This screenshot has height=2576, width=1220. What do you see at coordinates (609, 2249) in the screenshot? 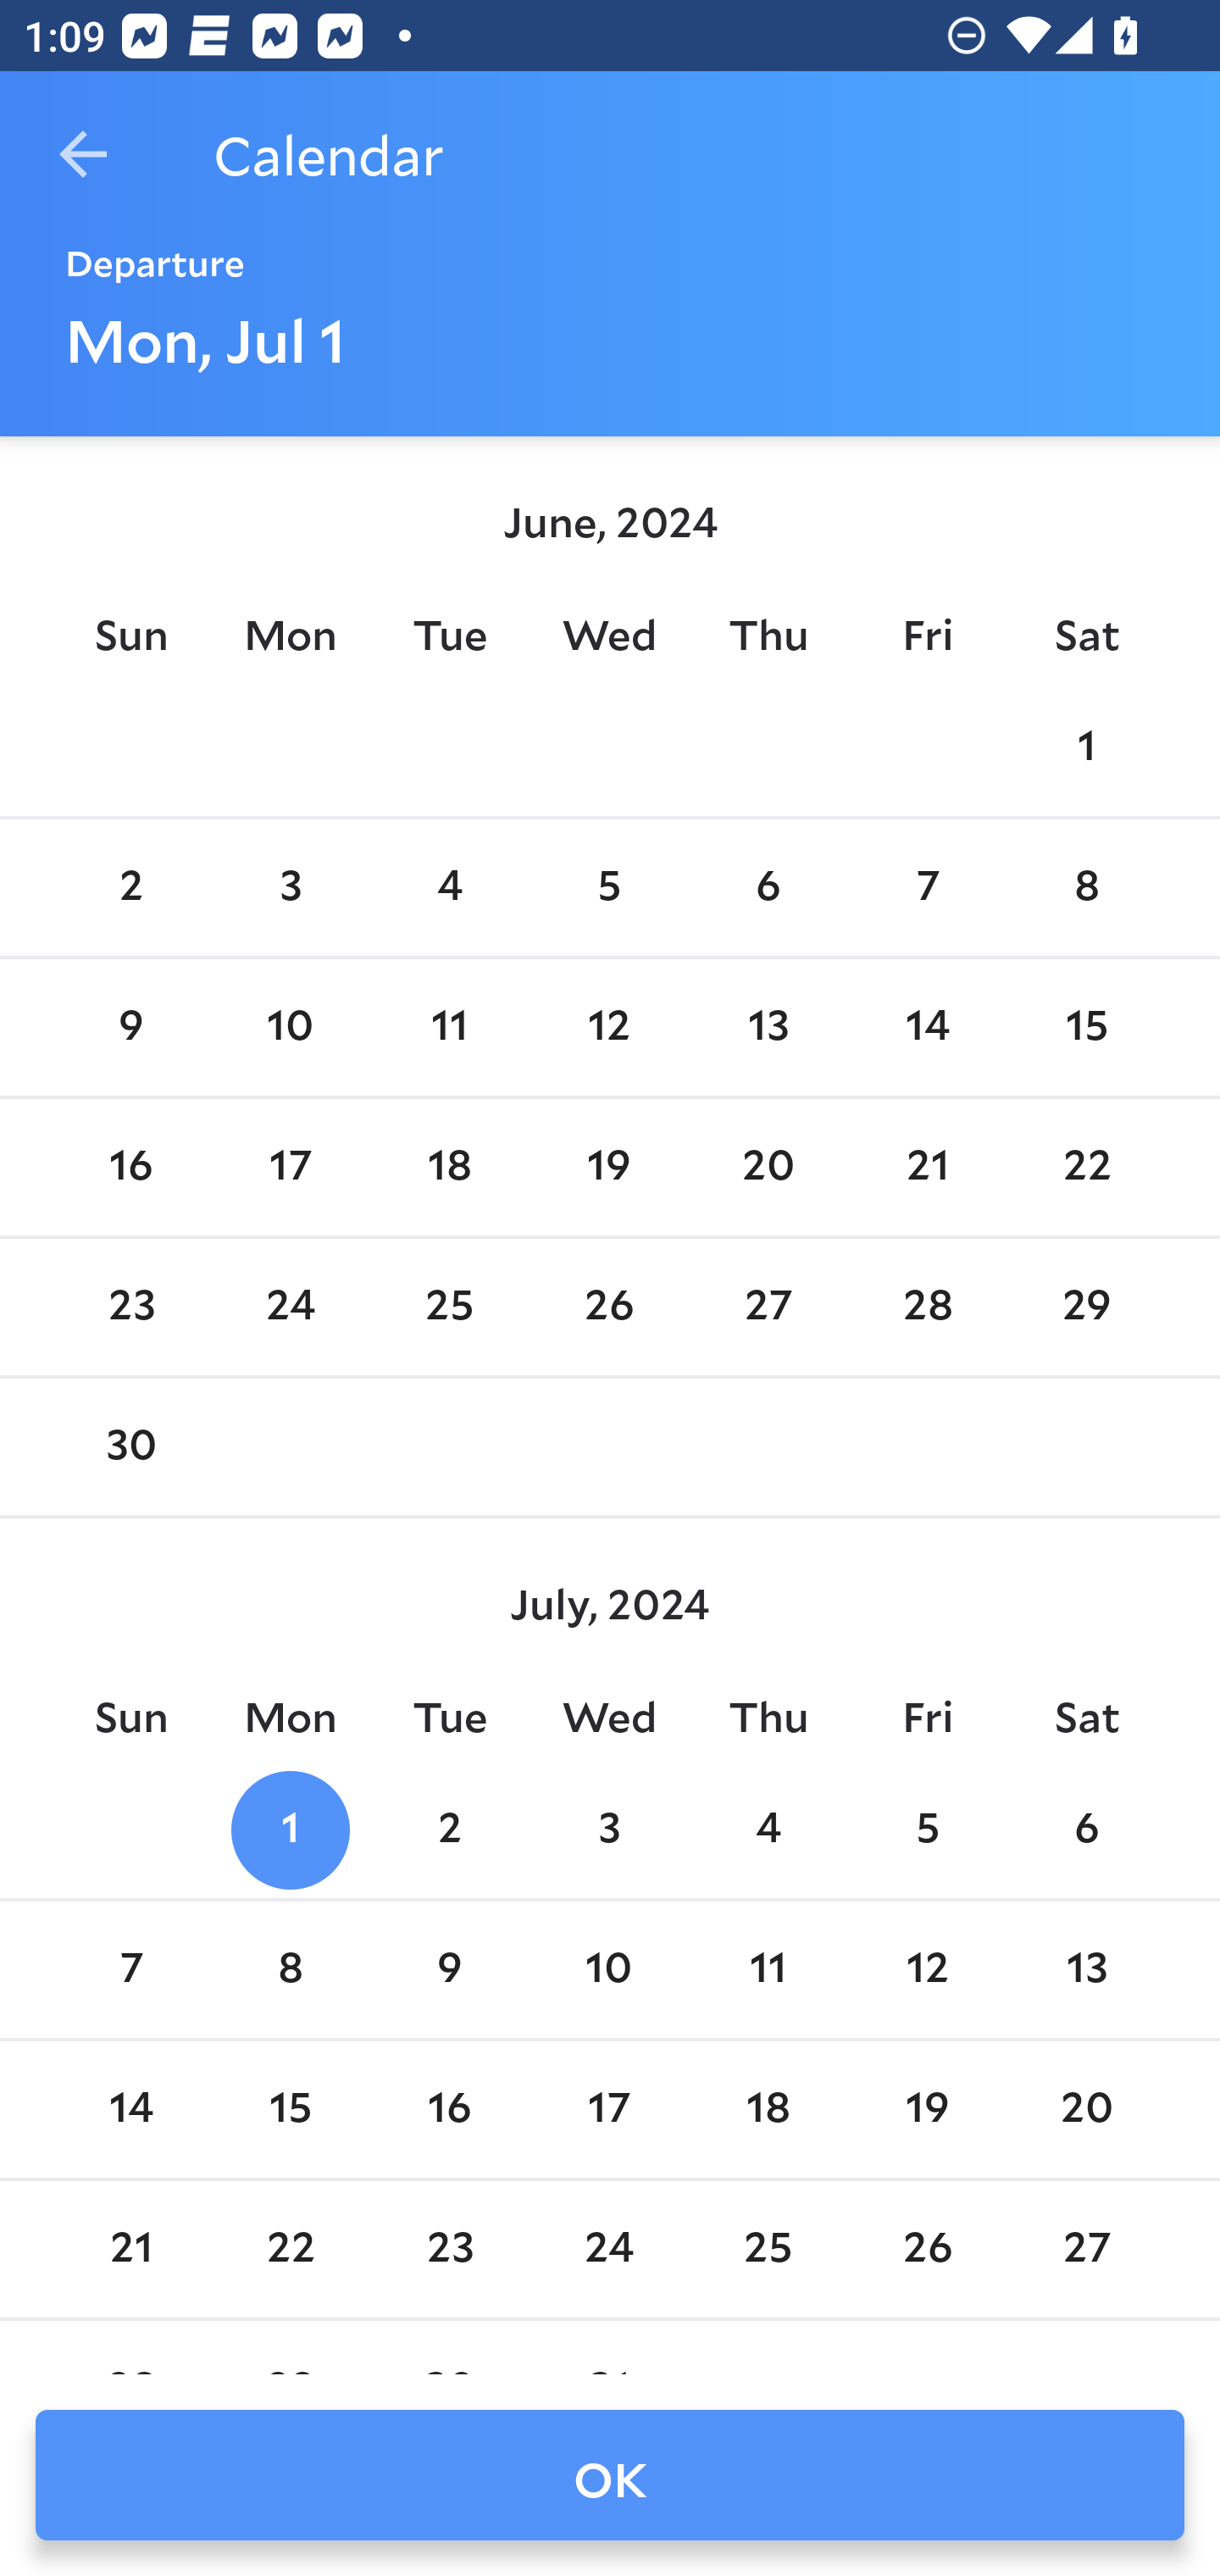
I see `24` at bounding box center [609, 2249].